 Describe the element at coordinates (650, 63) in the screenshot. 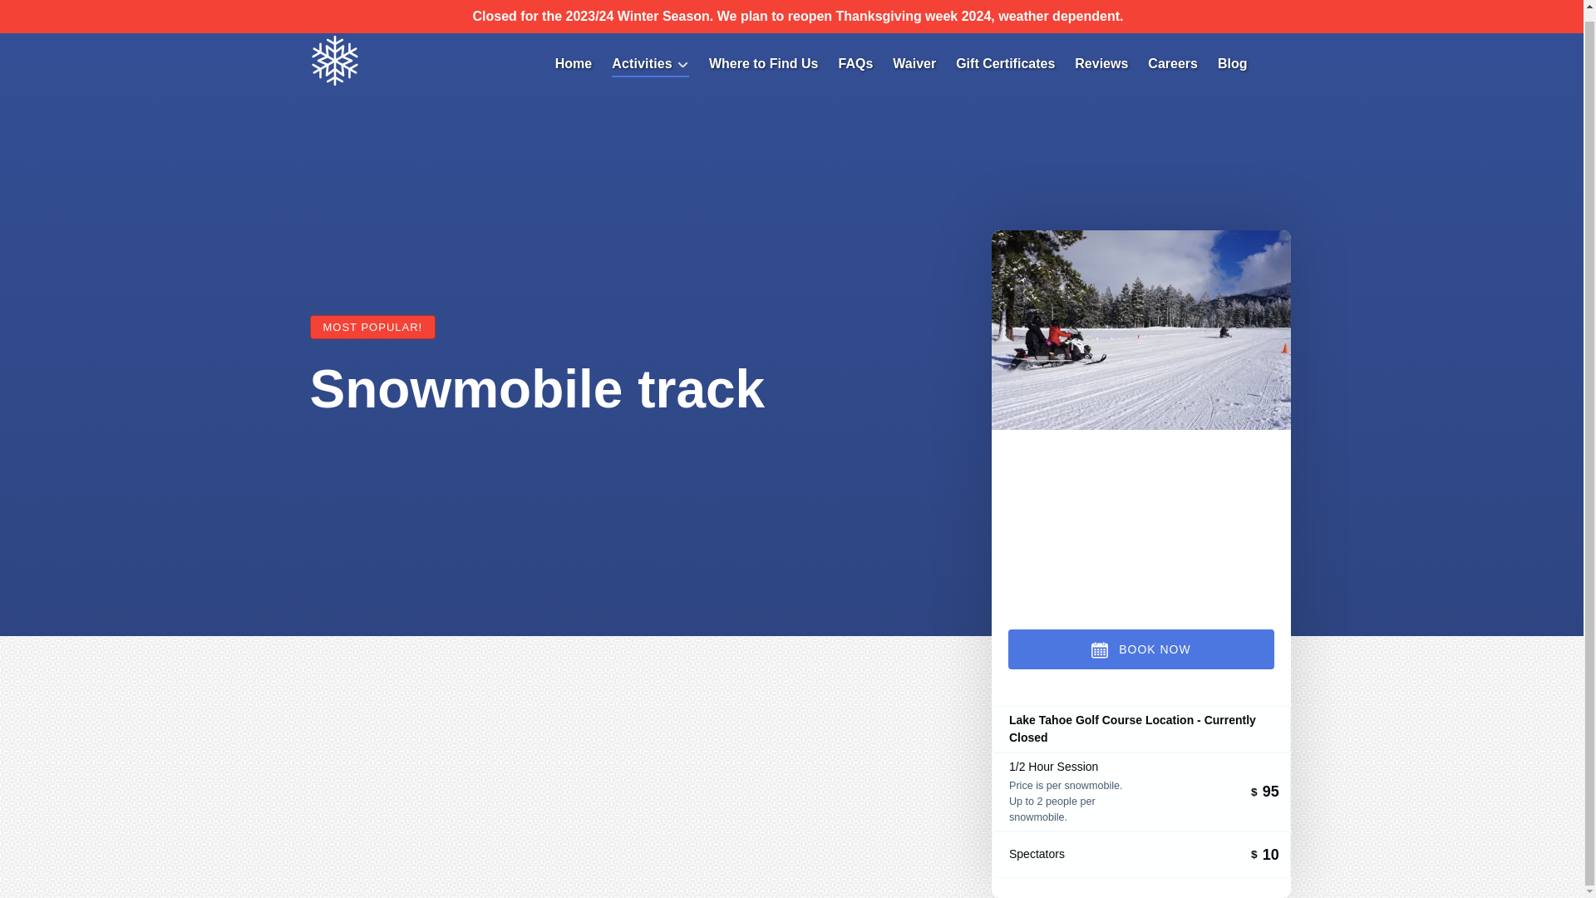

I see `Activities` at that location.